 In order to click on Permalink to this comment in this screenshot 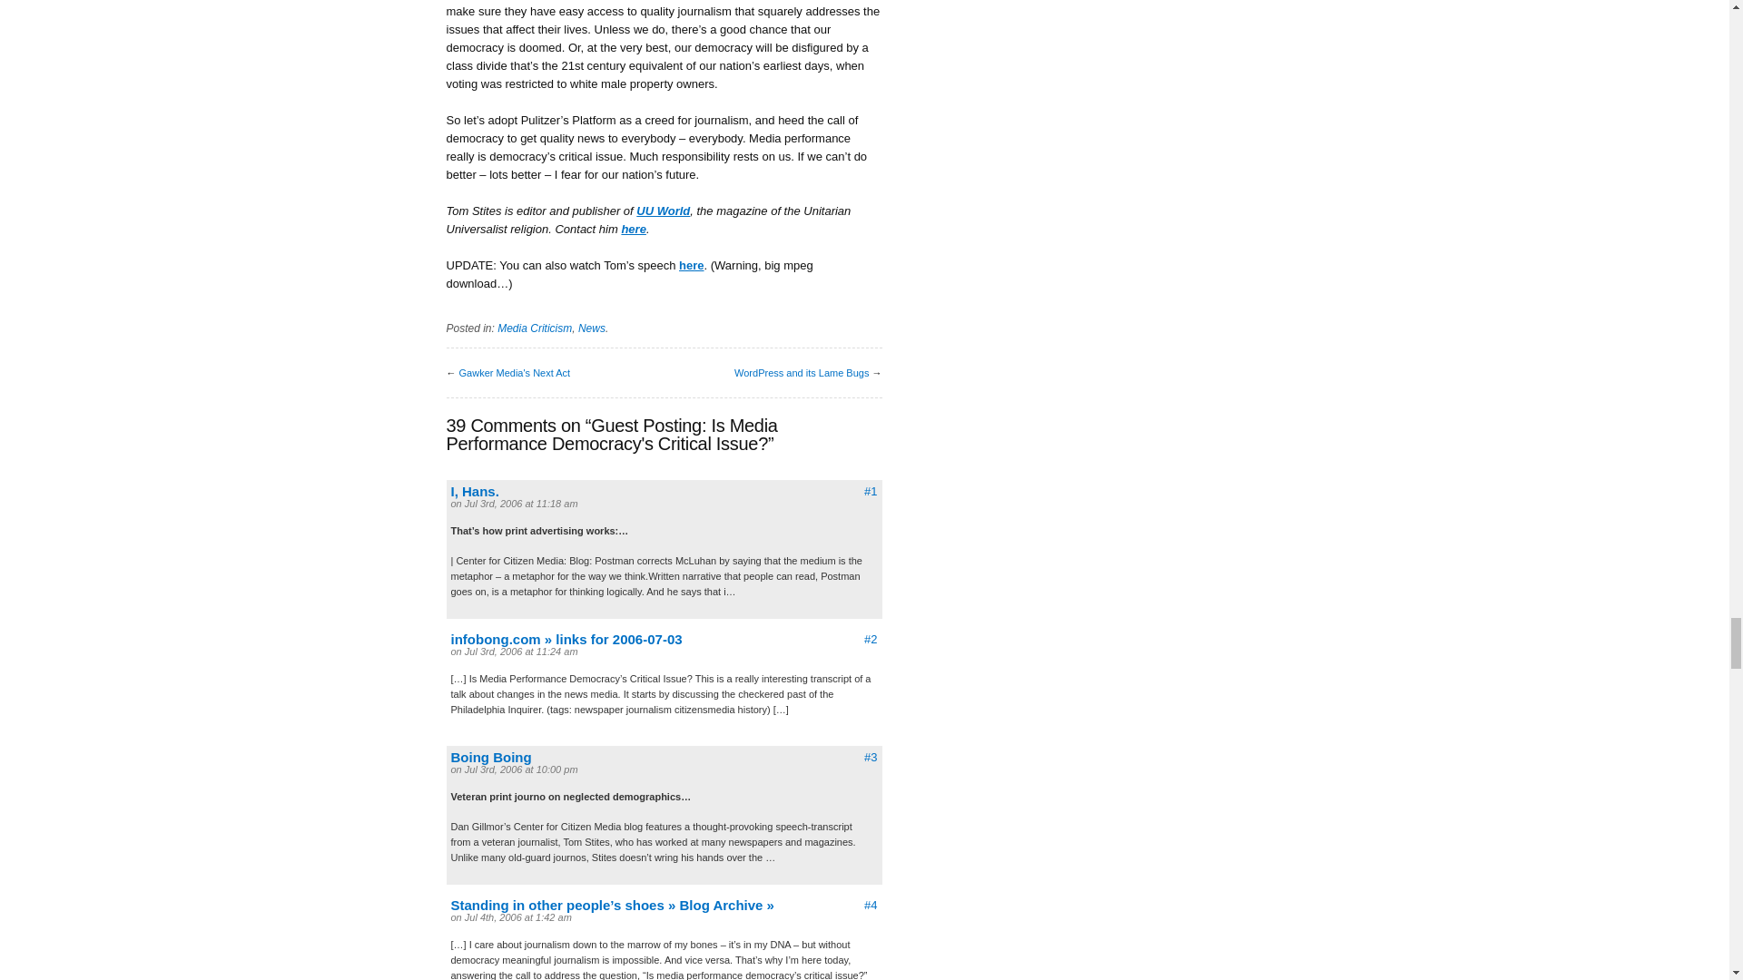, I will do `click(870, 639)`.